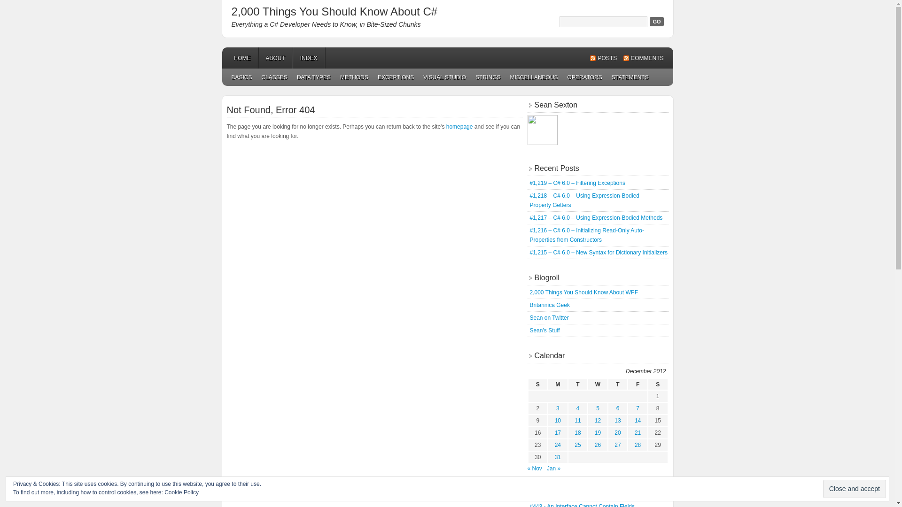 The width and height of the screenshot is (902, 507). Describe the element at coordinates (578, 433) in the screenshot. I see `18` at that location.